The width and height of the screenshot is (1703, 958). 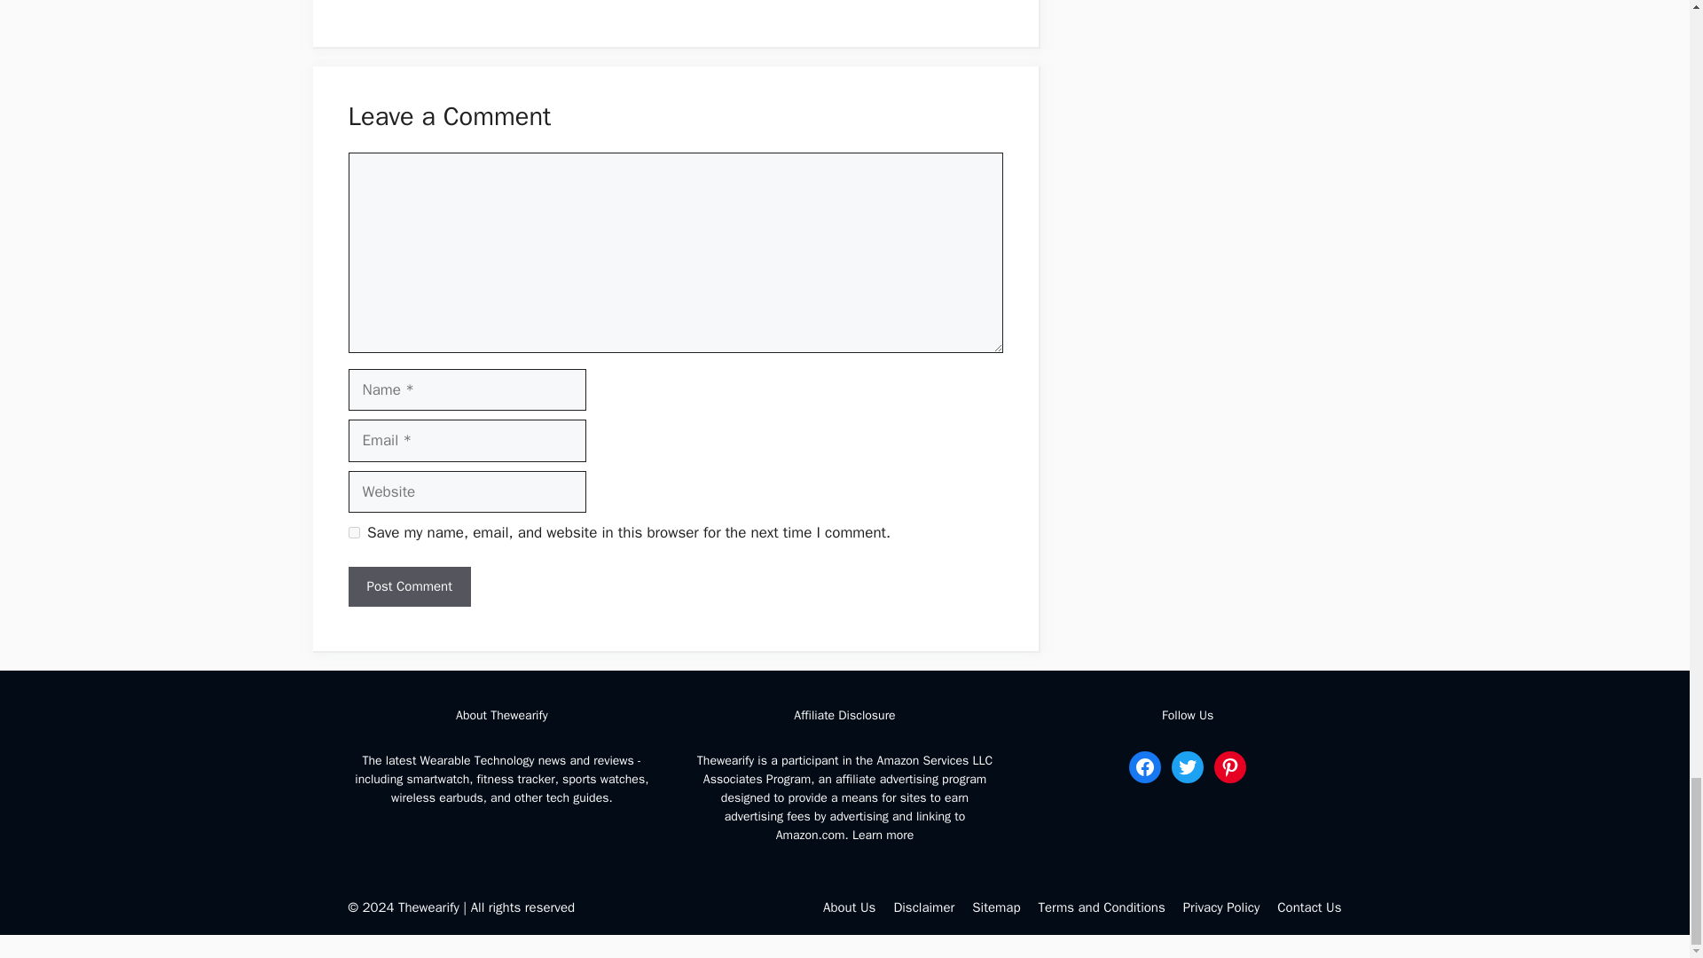 I want to click on yes, so click(x=353, y=532).